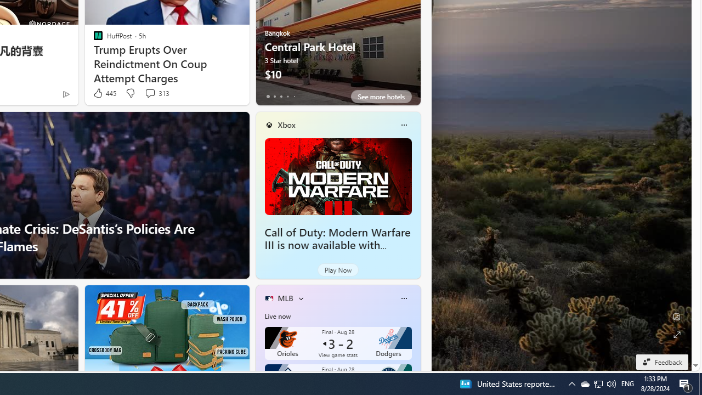  Describe the element at coordinates (130, 93) in the screenshot. I see `Dislike` at that location.